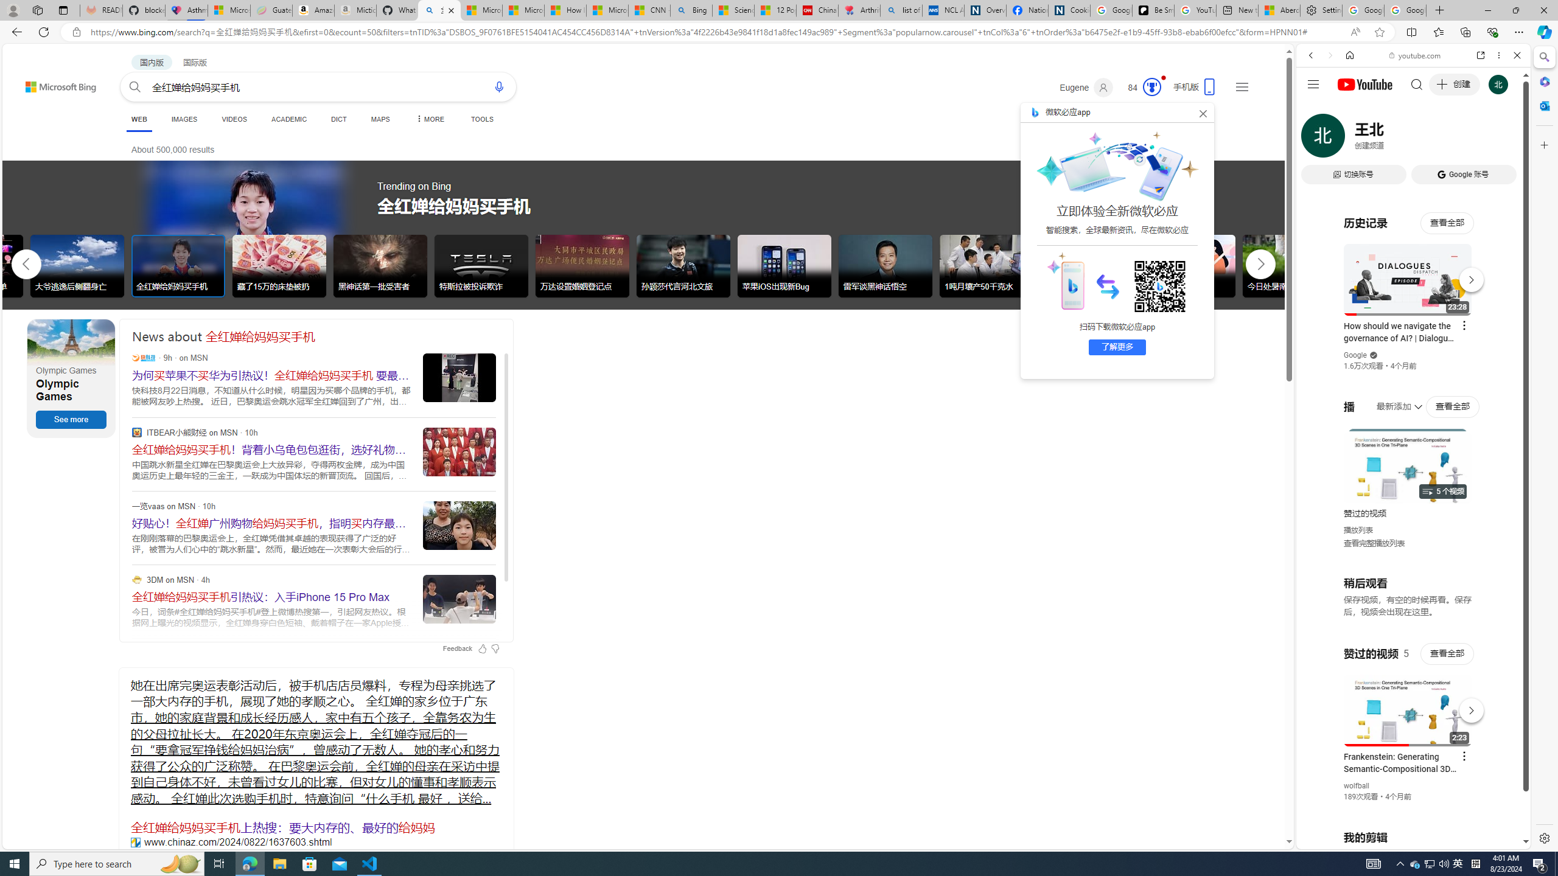 Image resolution: width=1558 pixels, height=876 pixels. What do you see at coordinates (44, 32) in the screenshot?
I see `Refresh` at bounding box center [44, 32].